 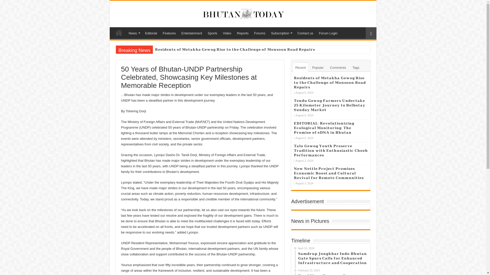 I want to click on BHUTAN TODAY, so click(x=243, y=13).